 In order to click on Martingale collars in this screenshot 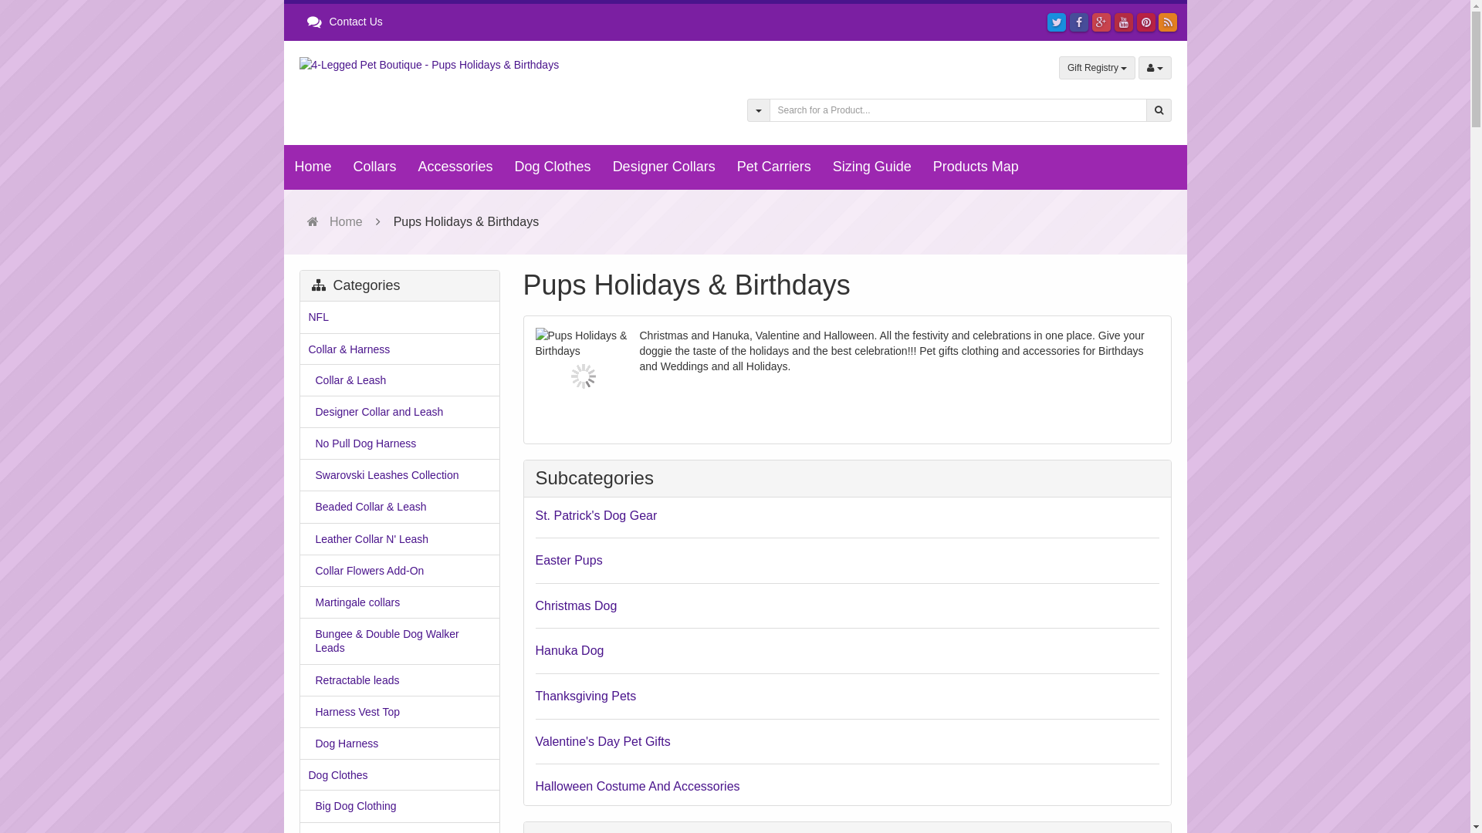, I will do `click(399, 602)`.